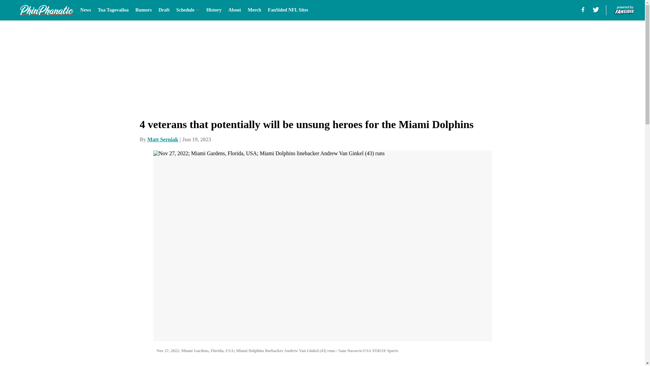 Image resolution: width=650 pixels, height=366 pixels. What do you see at coordinates (143, 10) in the screenshot?
I see `Rumors` at bounding box center [143, 10].